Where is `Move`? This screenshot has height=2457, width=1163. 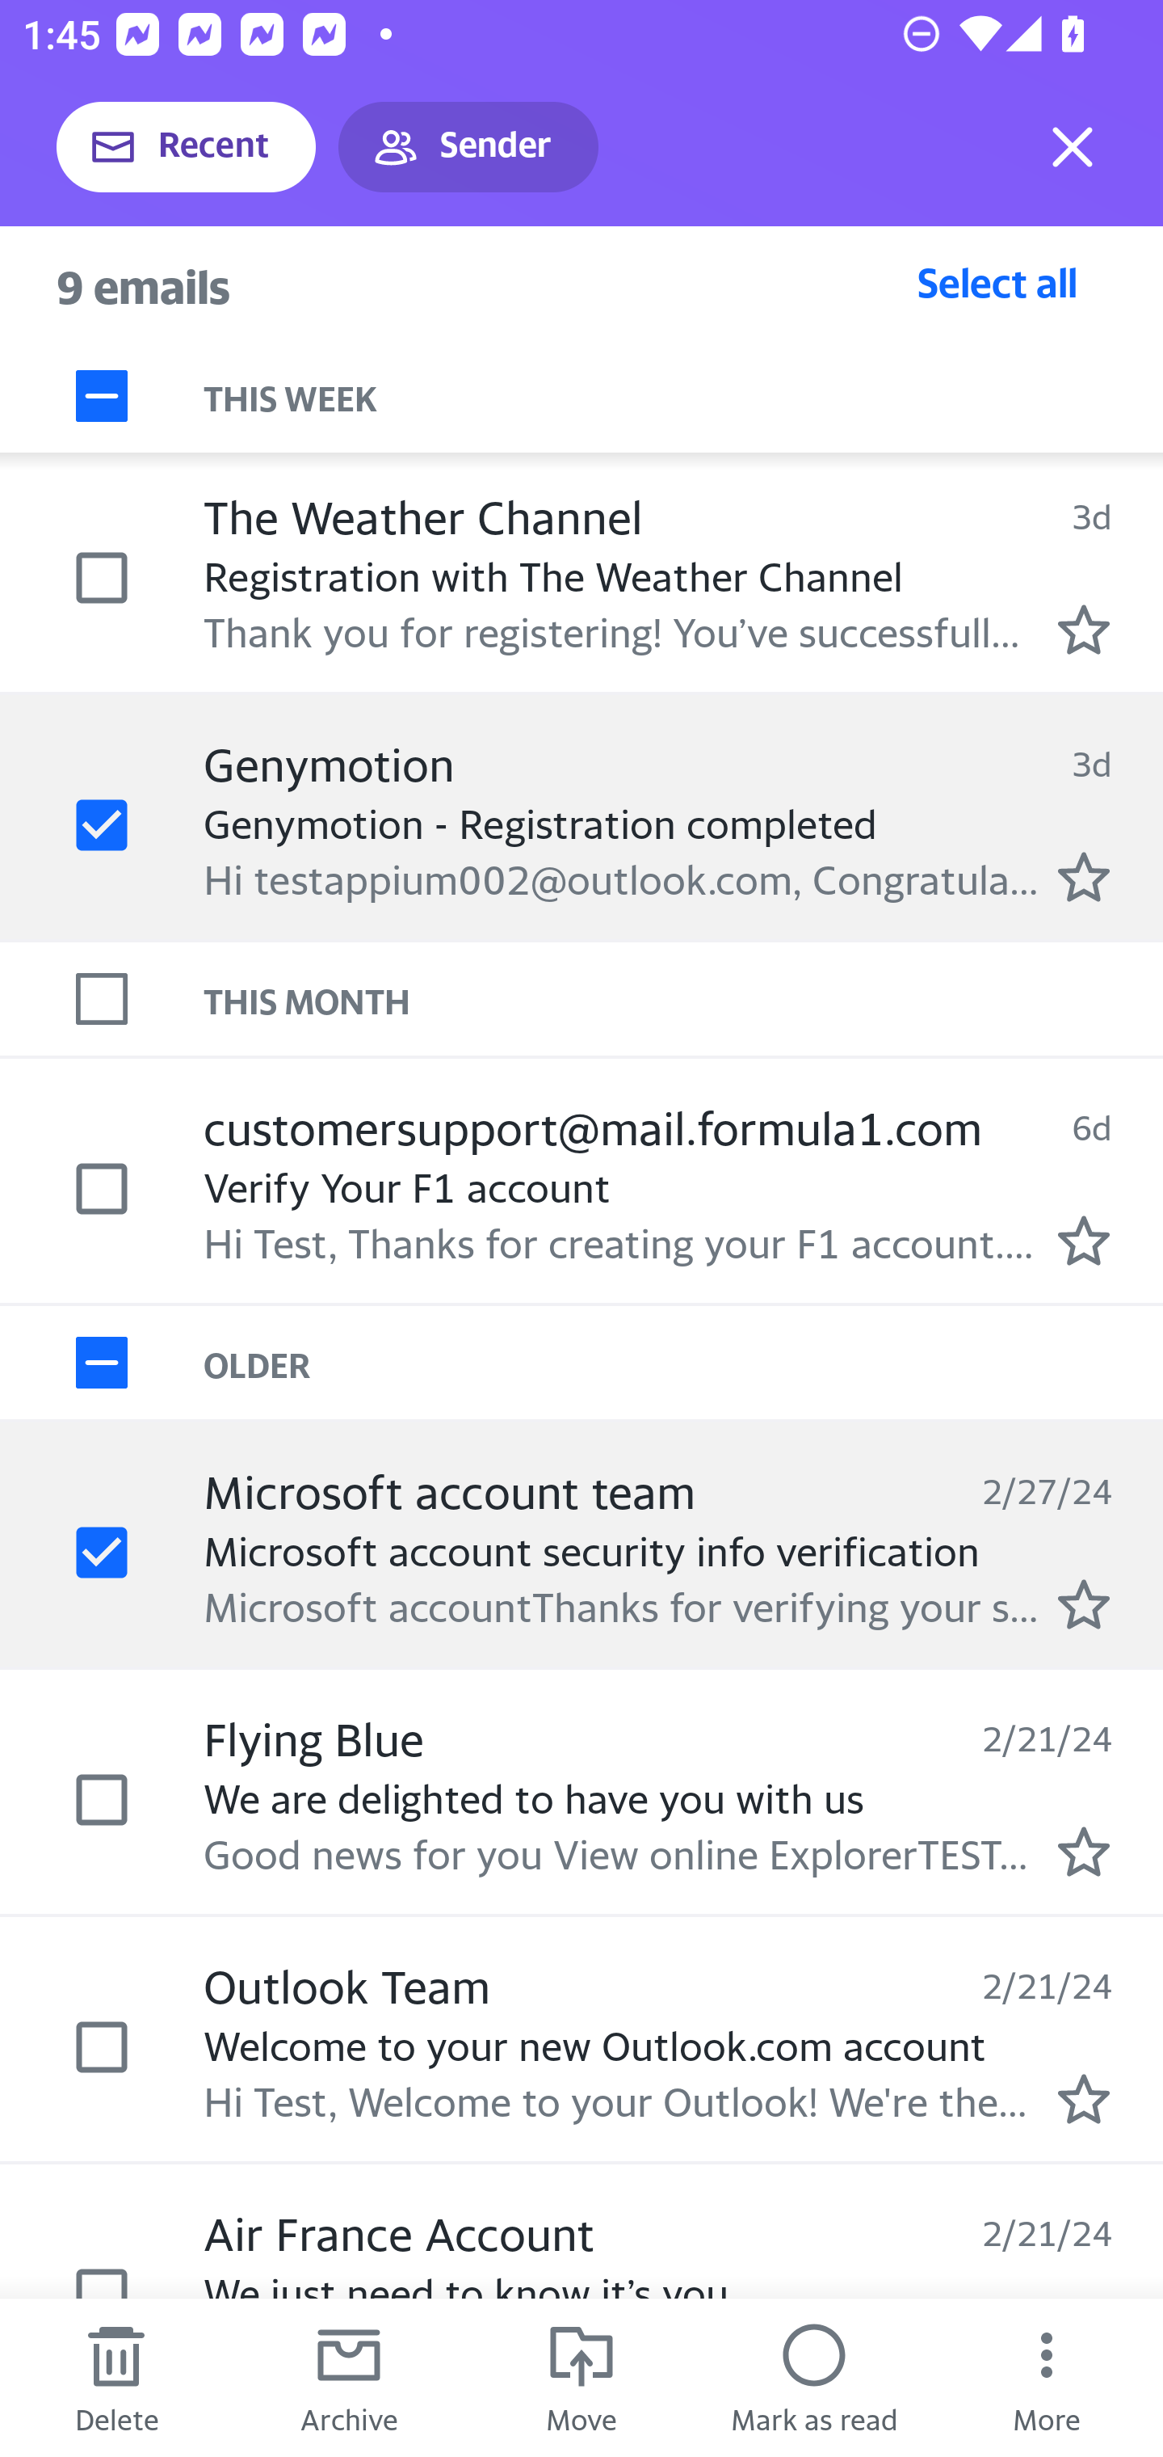 Move is located at coordinates (581, 2378).